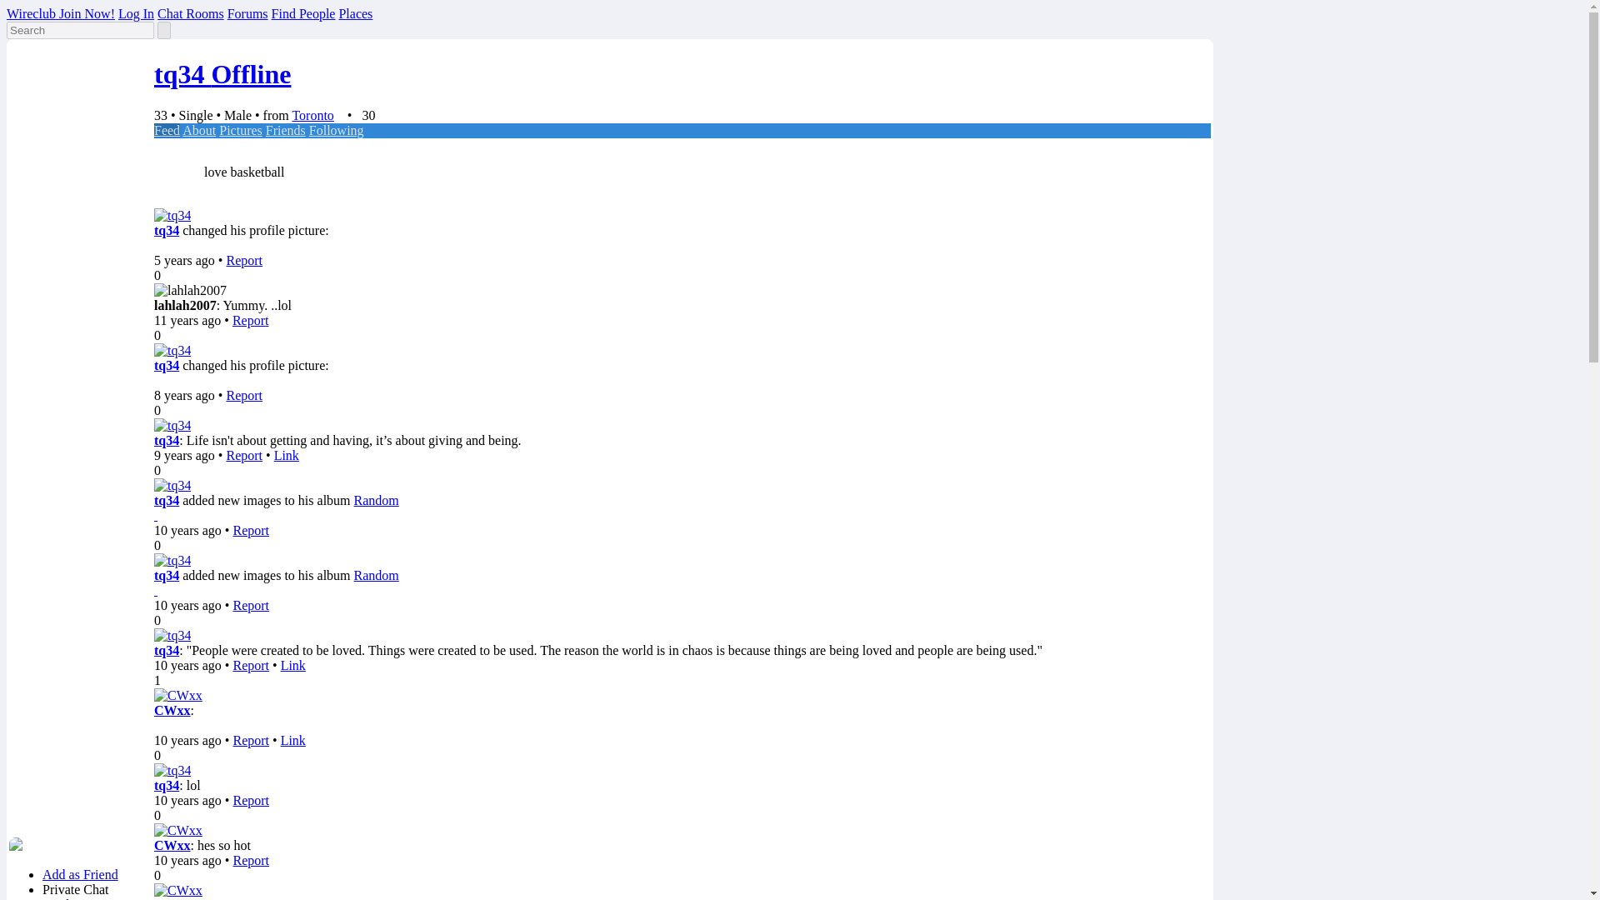  What do you see at coordinates (303, 13) in the screenshot?
I see `Find People` at bounding box center [303, 13].